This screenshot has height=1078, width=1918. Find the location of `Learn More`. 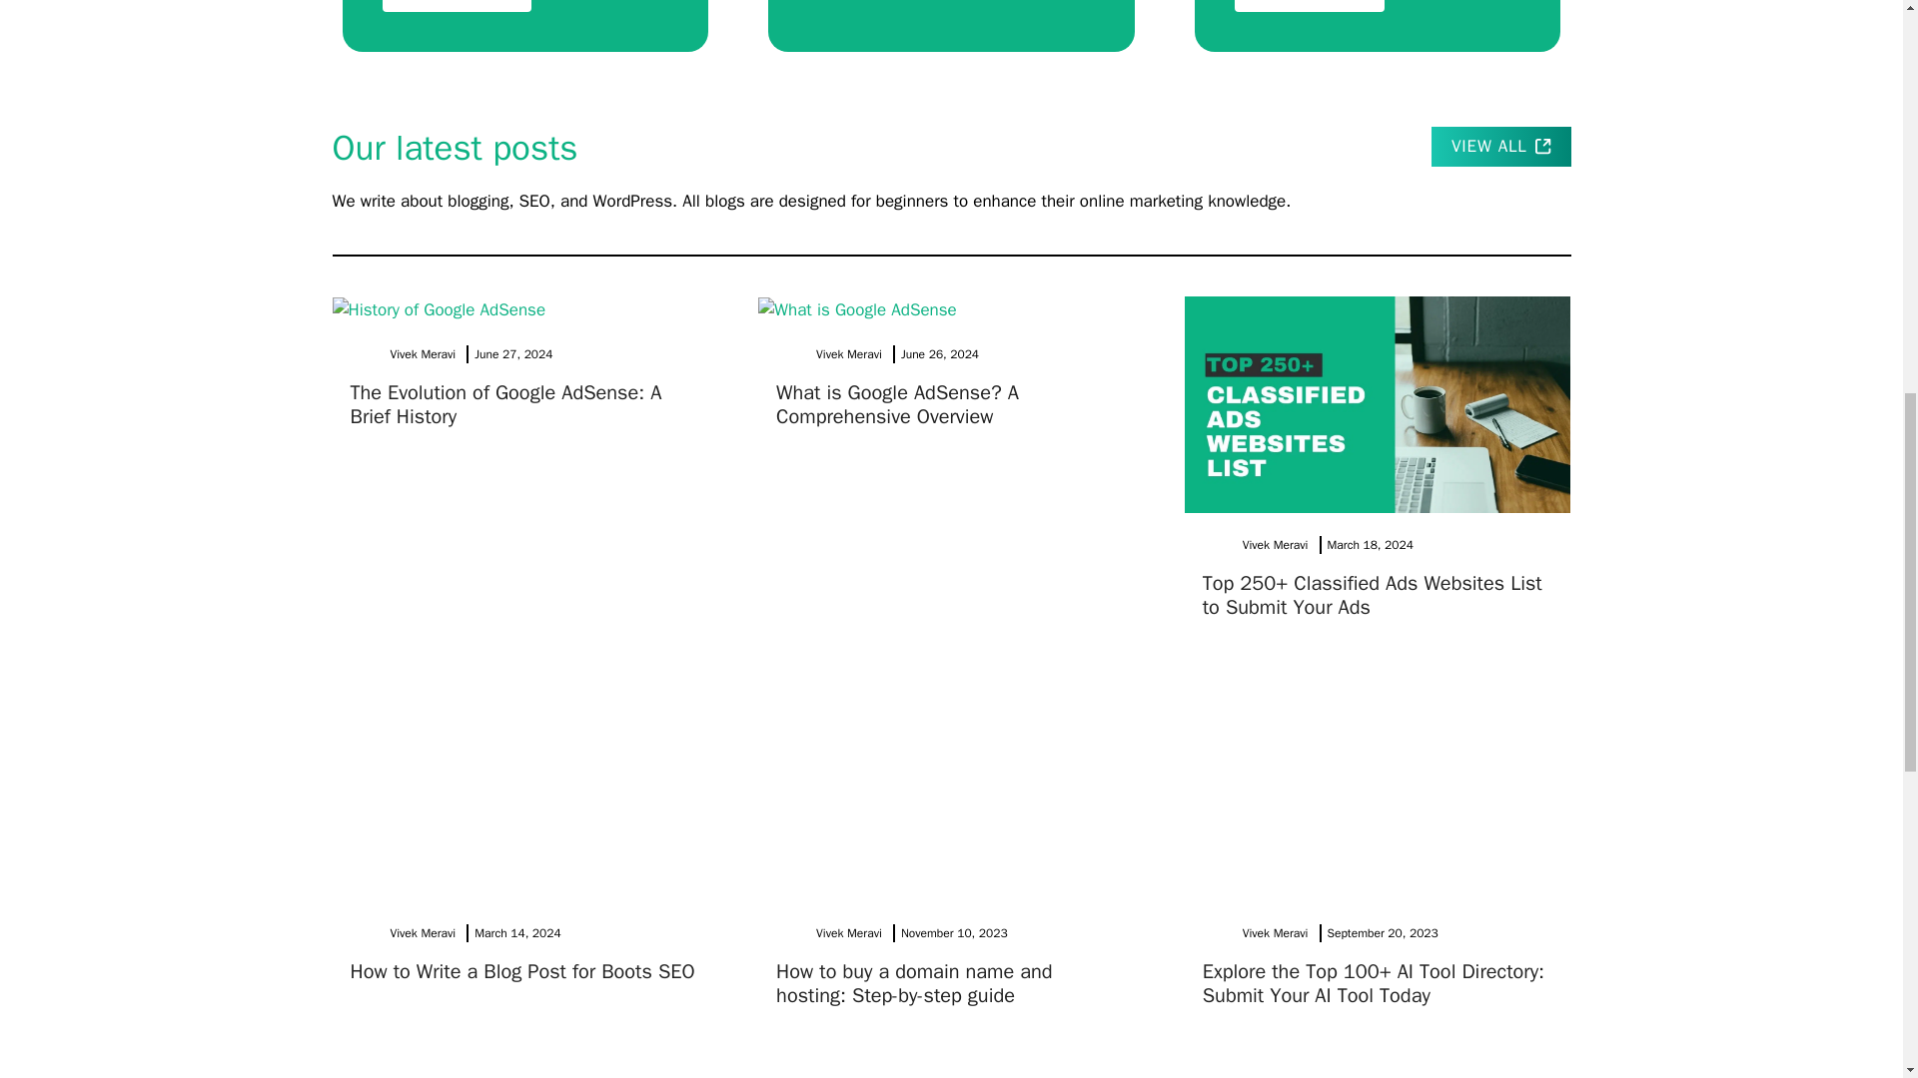

Learn More is located at coordinates (1310, 6).